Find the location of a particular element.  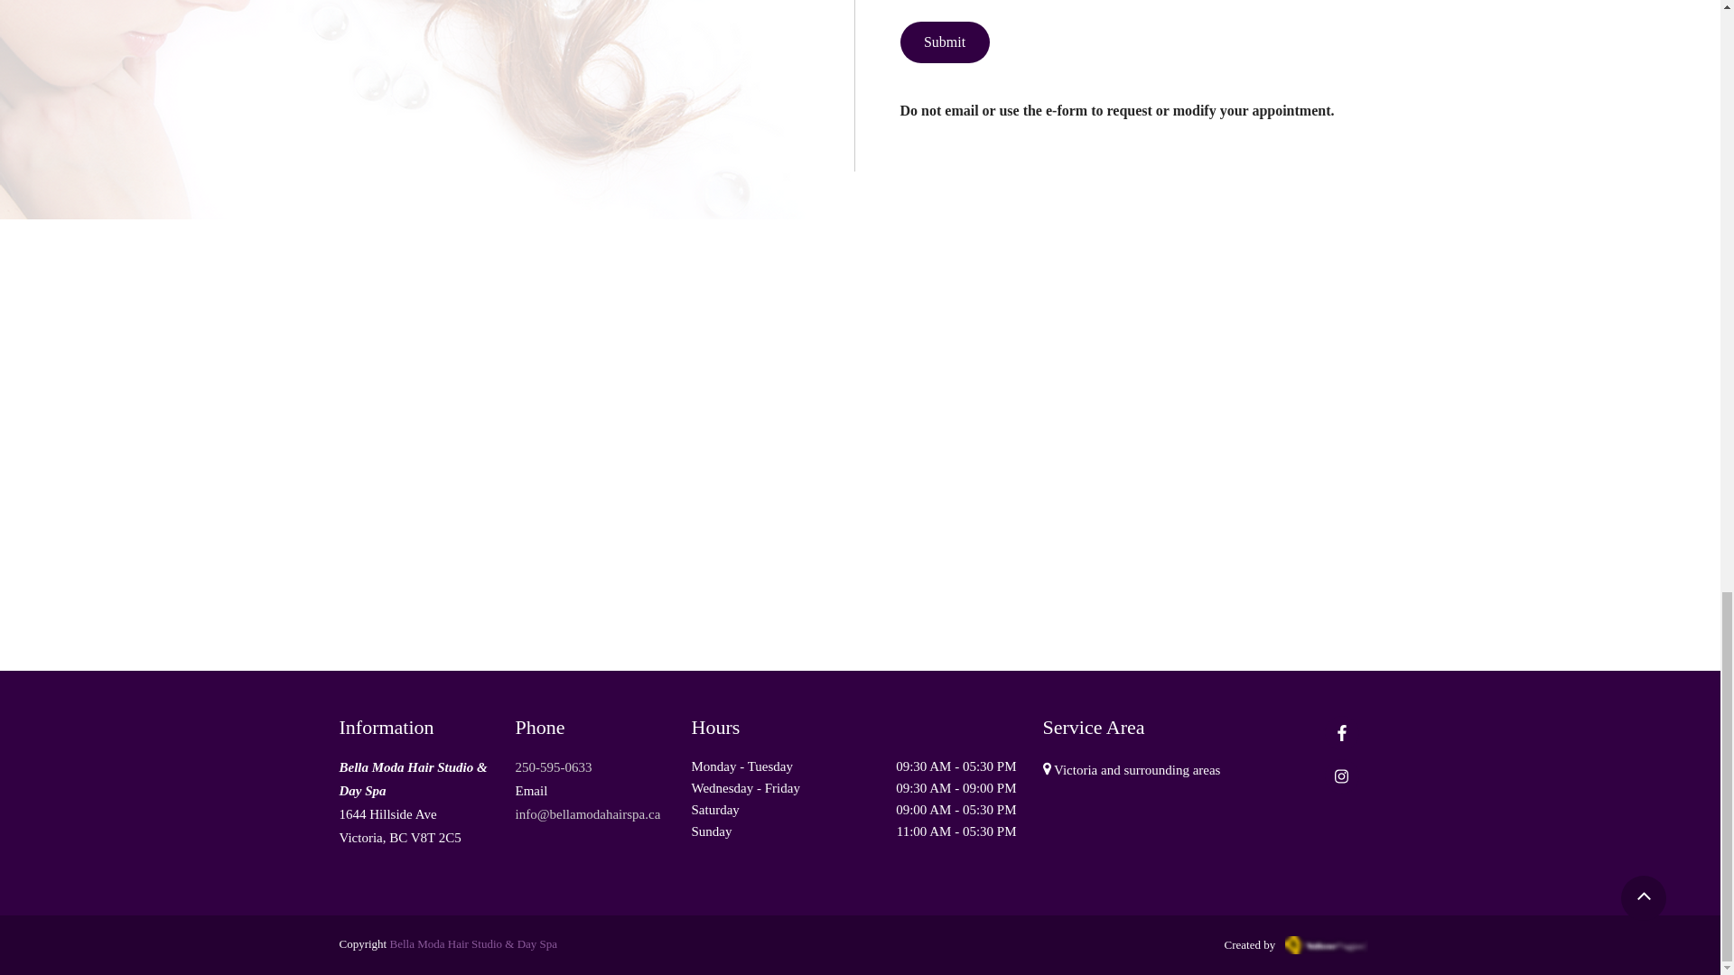

Submit is located at coordinates (944, 42).